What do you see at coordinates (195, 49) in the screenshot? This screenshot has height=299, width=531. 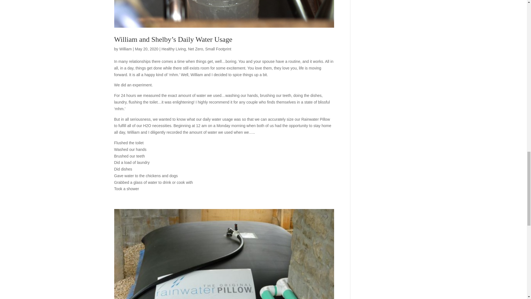 I see `Net Zero` at bounding box center [195, 49].